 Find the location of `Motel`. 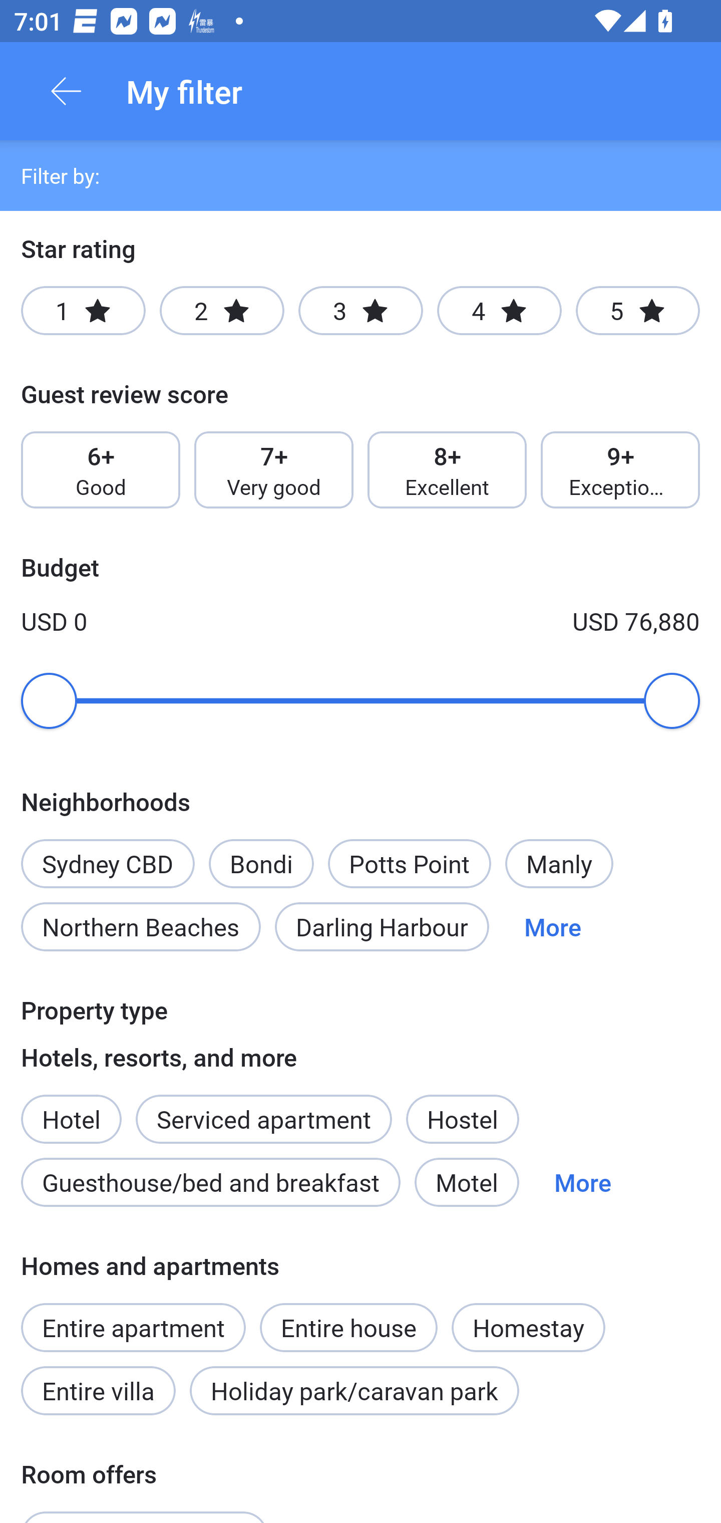

Motel is located at coordinates (467, 1182).